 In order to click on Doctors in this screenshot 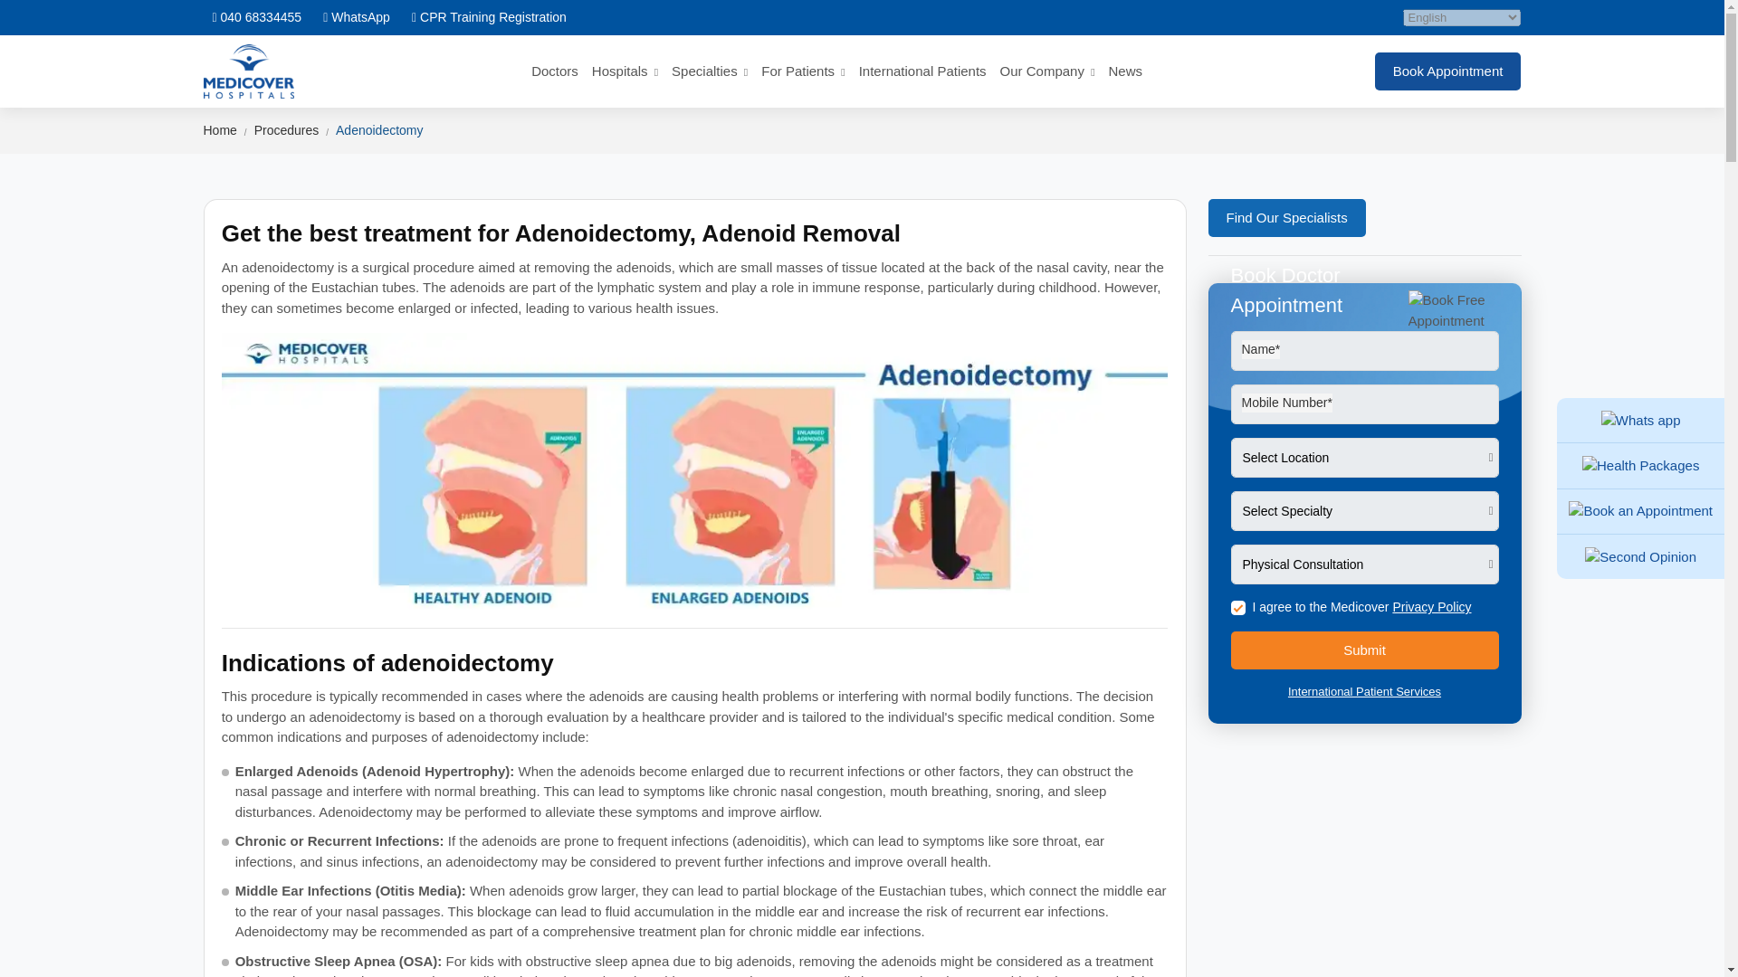, I will do `click(555, 71)`.